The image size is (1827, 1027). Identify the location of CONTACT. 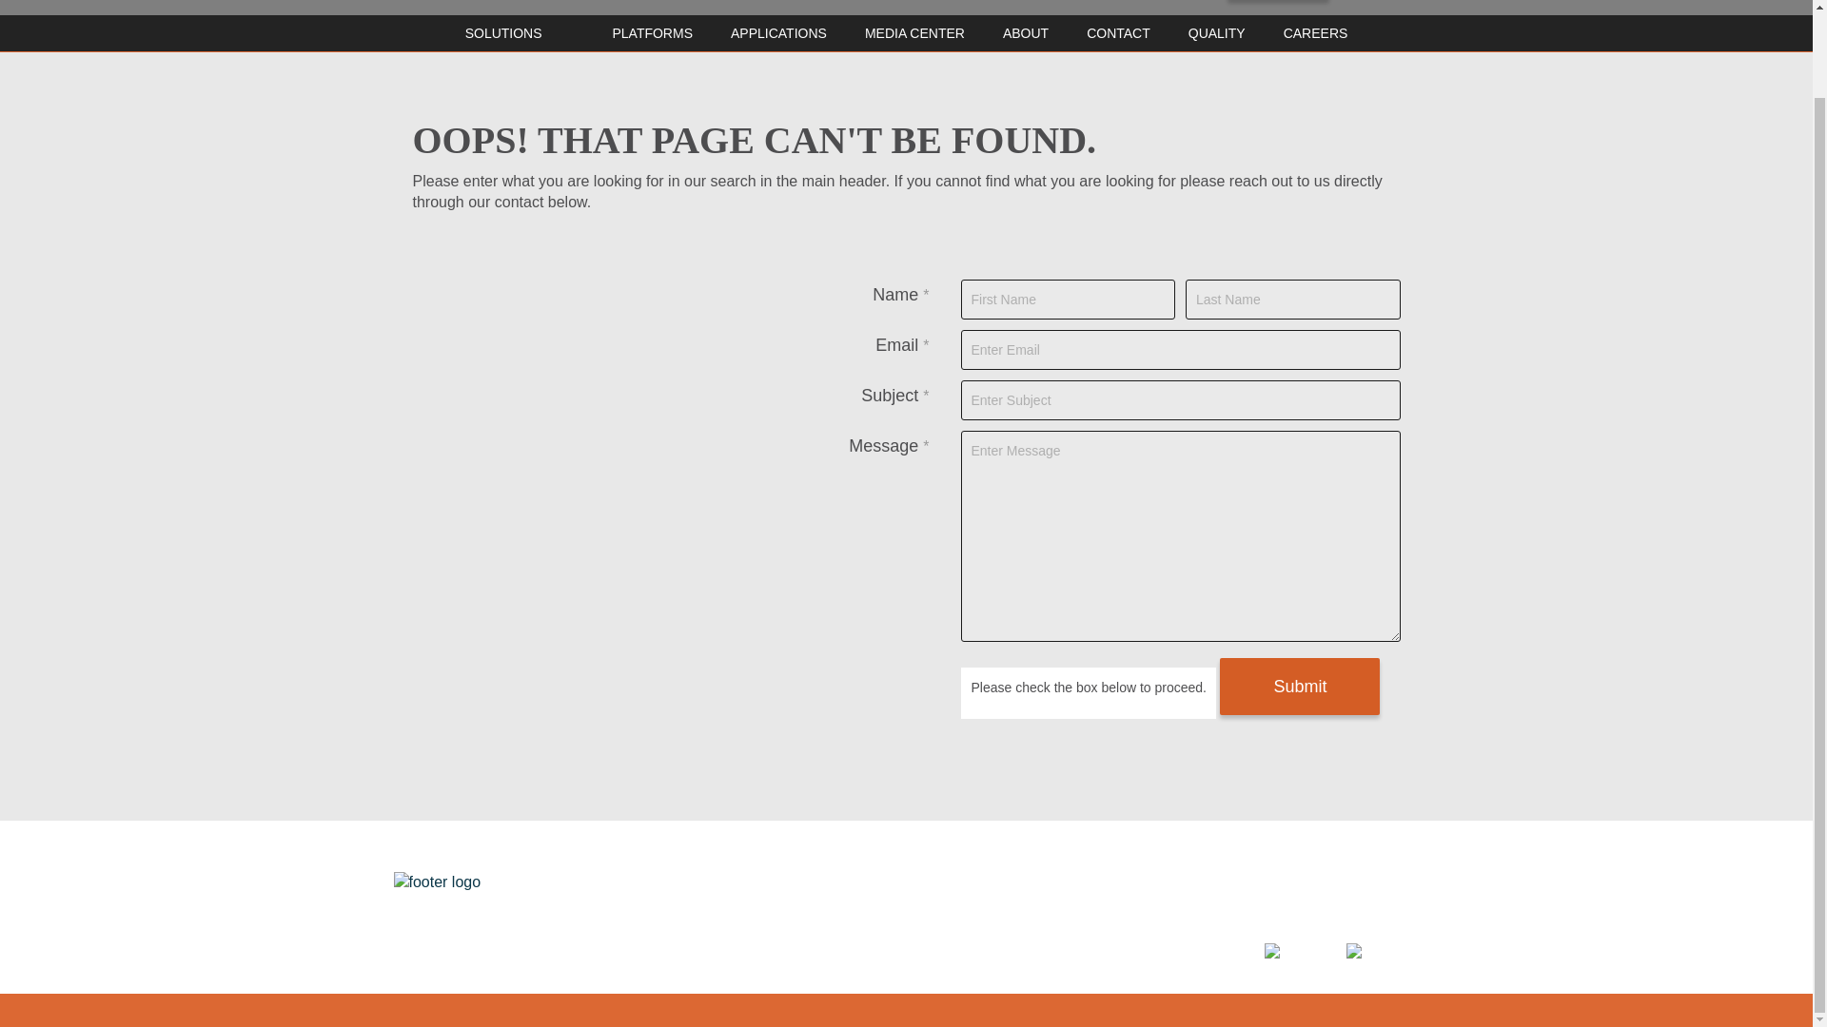
(972, 882).